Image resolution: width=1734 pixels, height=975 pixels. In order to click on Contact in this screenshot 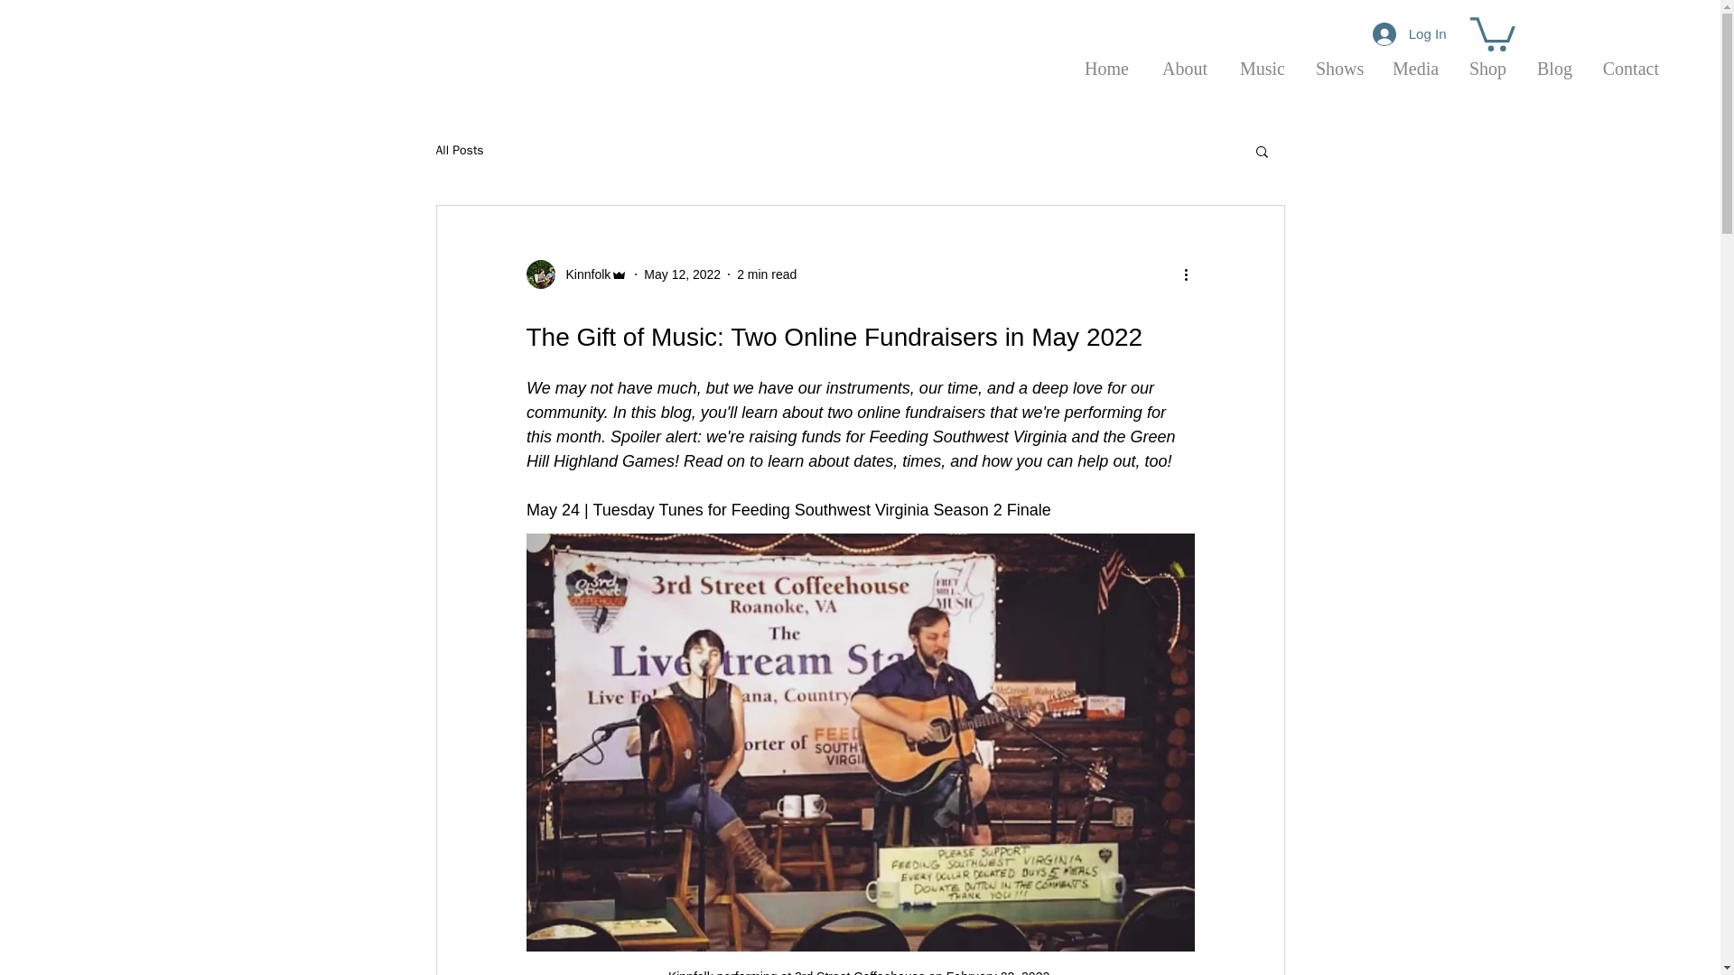, I will do `click(1630, 60)`.